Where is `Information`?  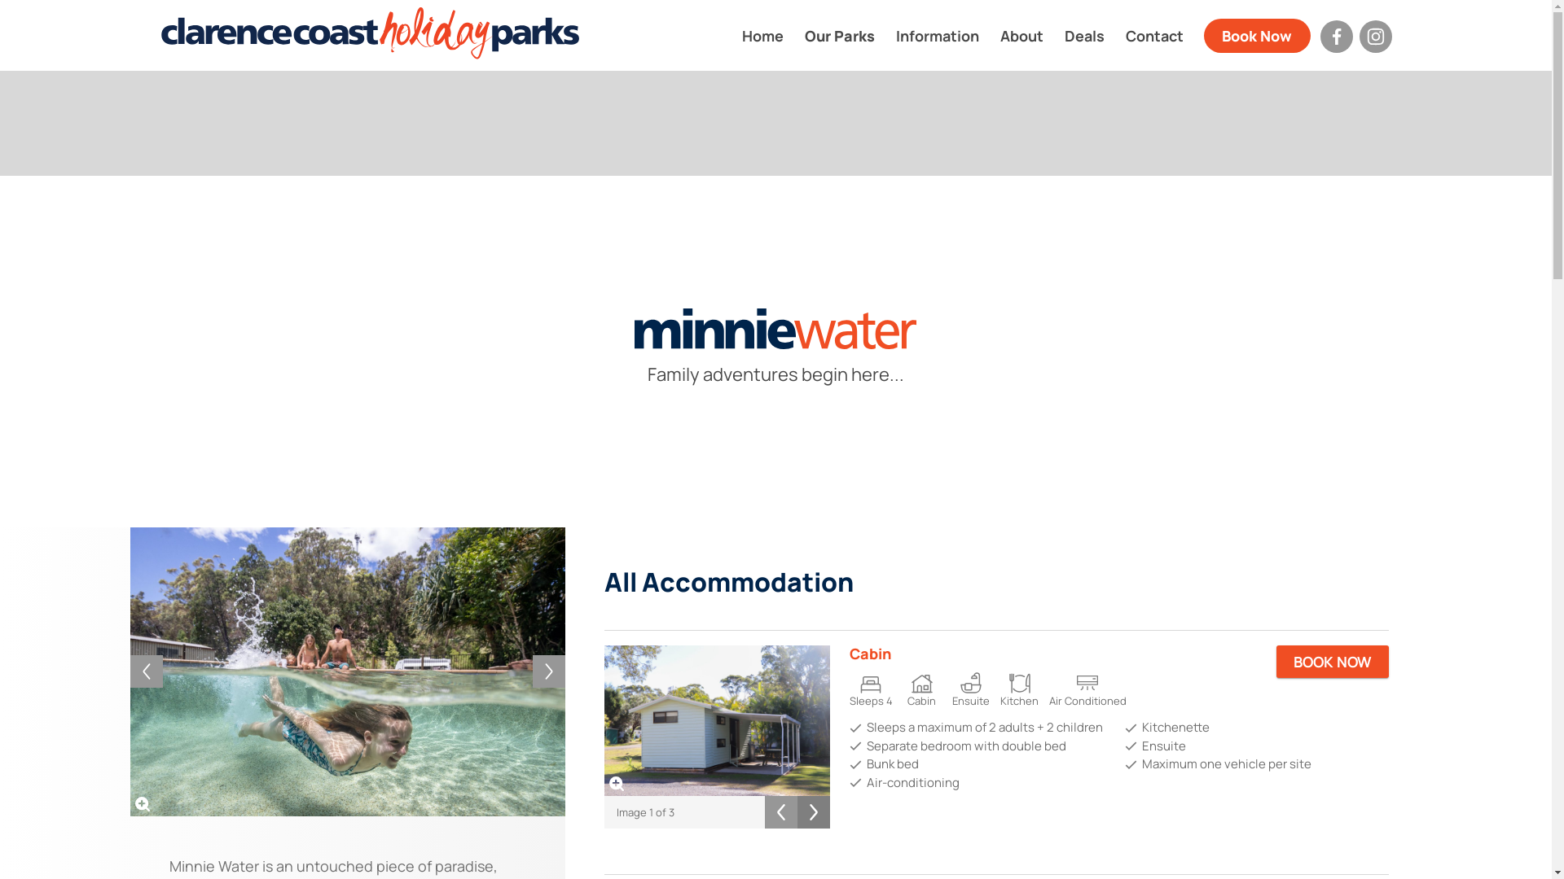
Information is located at coordinates (937, 35).